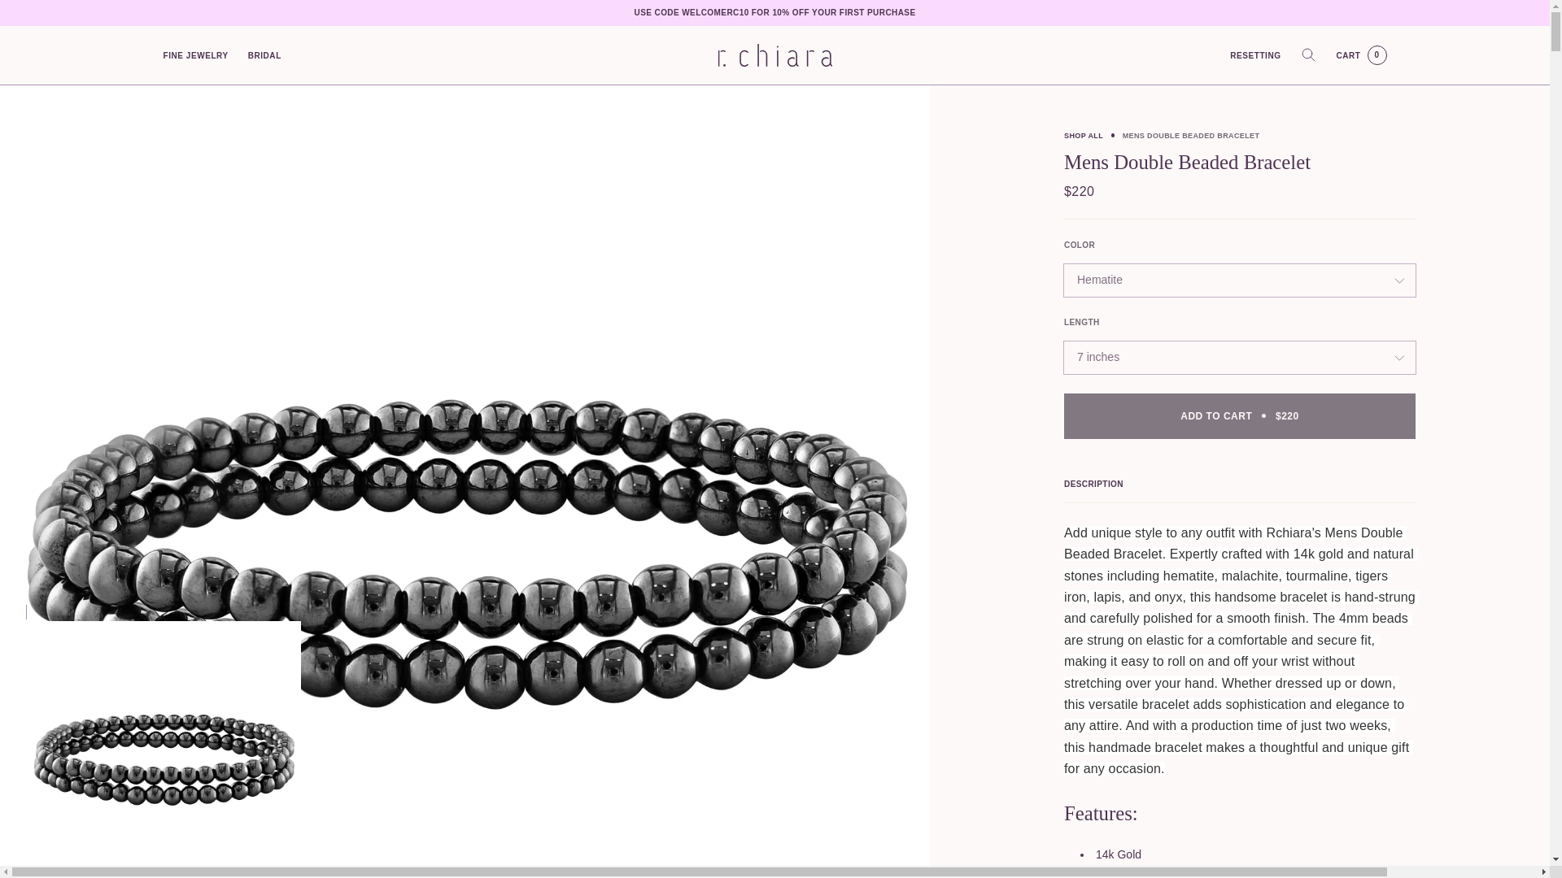 The height and width of the screenshot is (878, 1562). What do you see at coordinates (264, 54) in the screenshot?
I see `BRIDAL` at bounding box center [264, 54].